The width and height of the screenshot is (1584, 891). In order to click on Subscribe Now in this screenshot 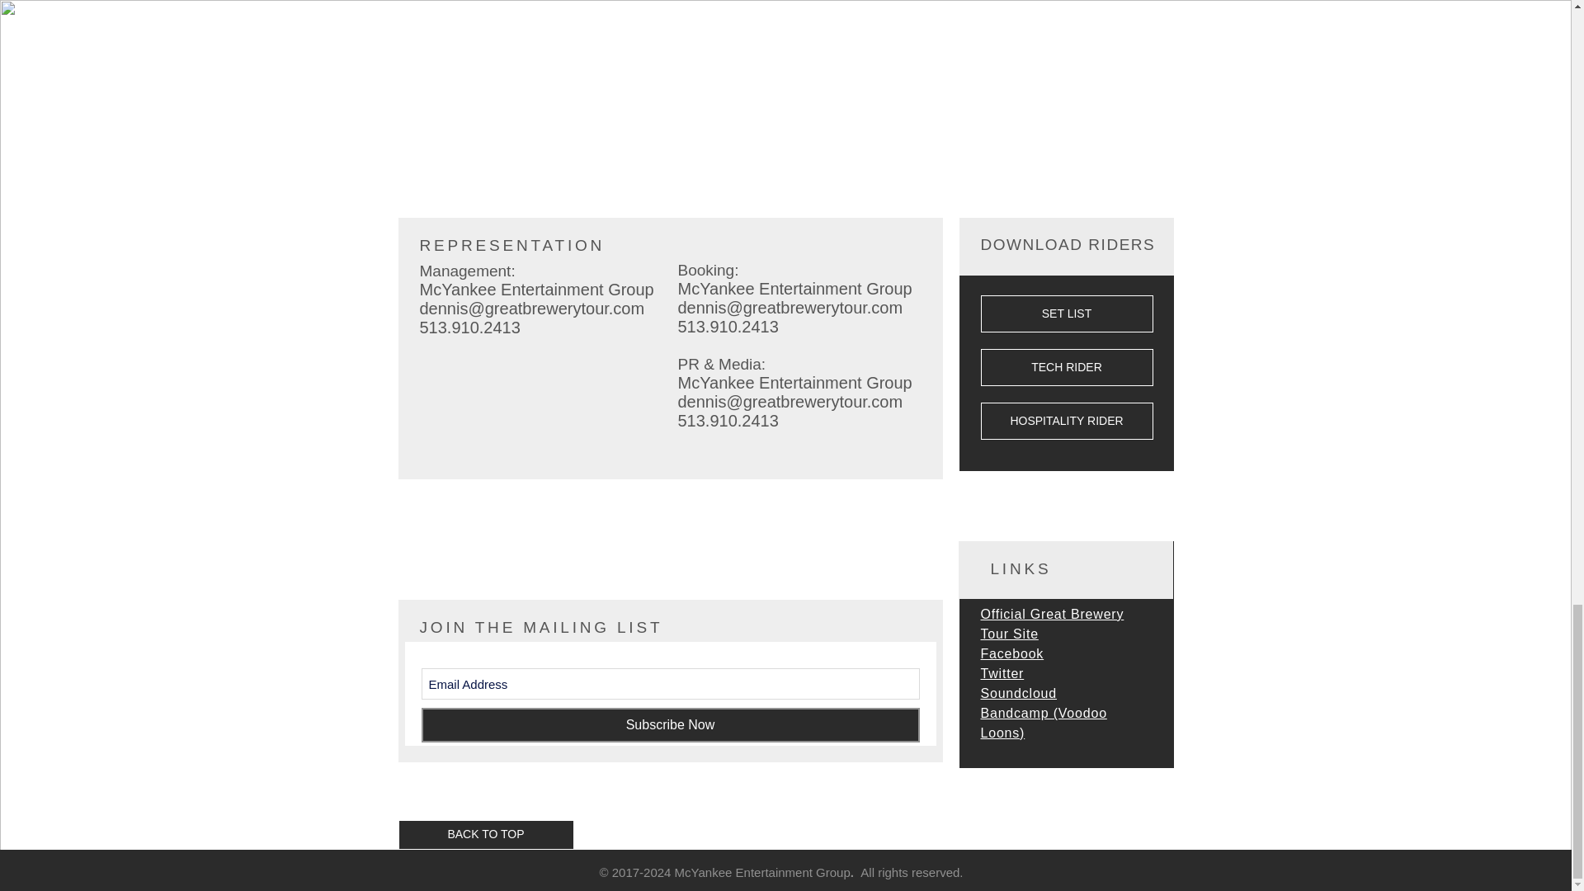, I will do `click(670, 724)`.